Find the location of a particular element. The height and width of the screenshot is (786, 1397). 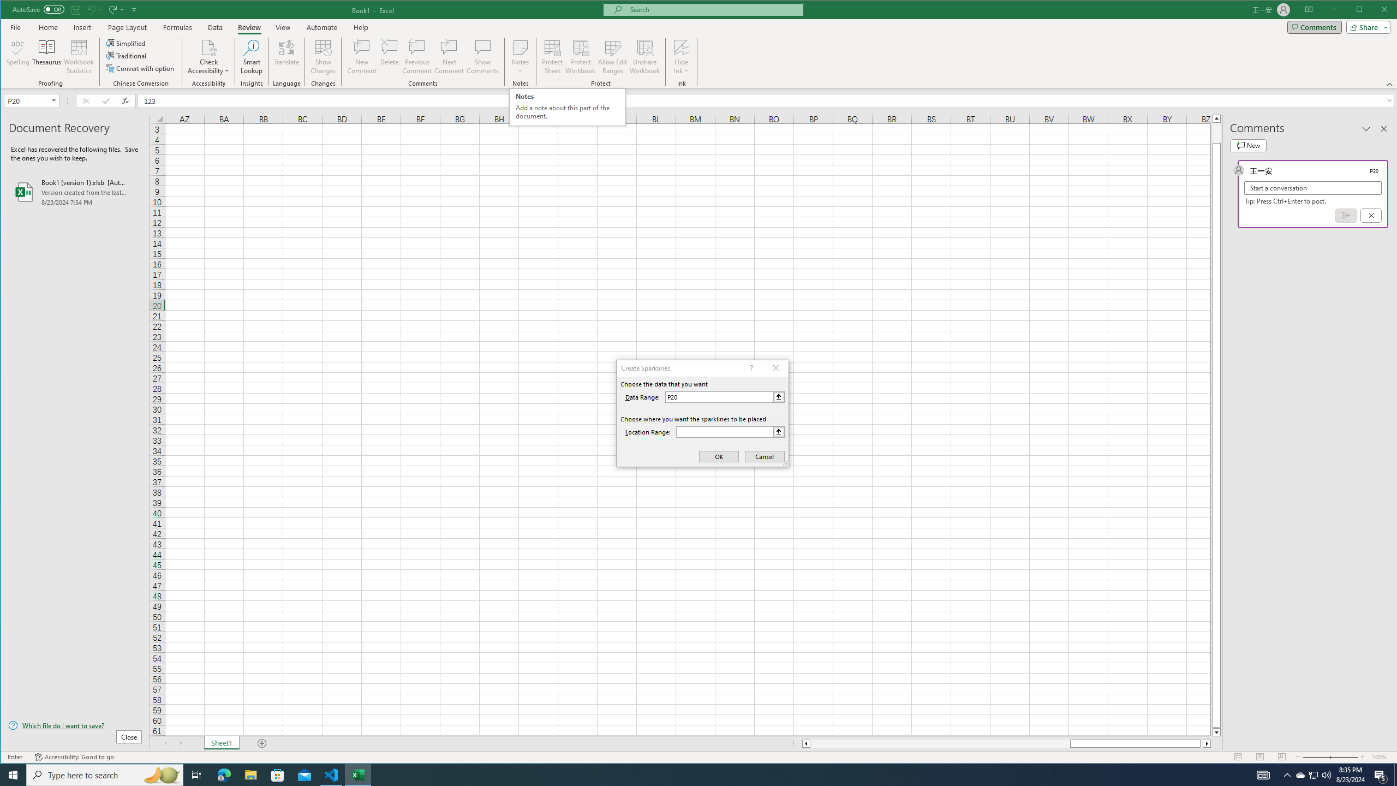

Book1 (version 1).xlsb  [AutoRecovered] is located at coordinates (75, 192).